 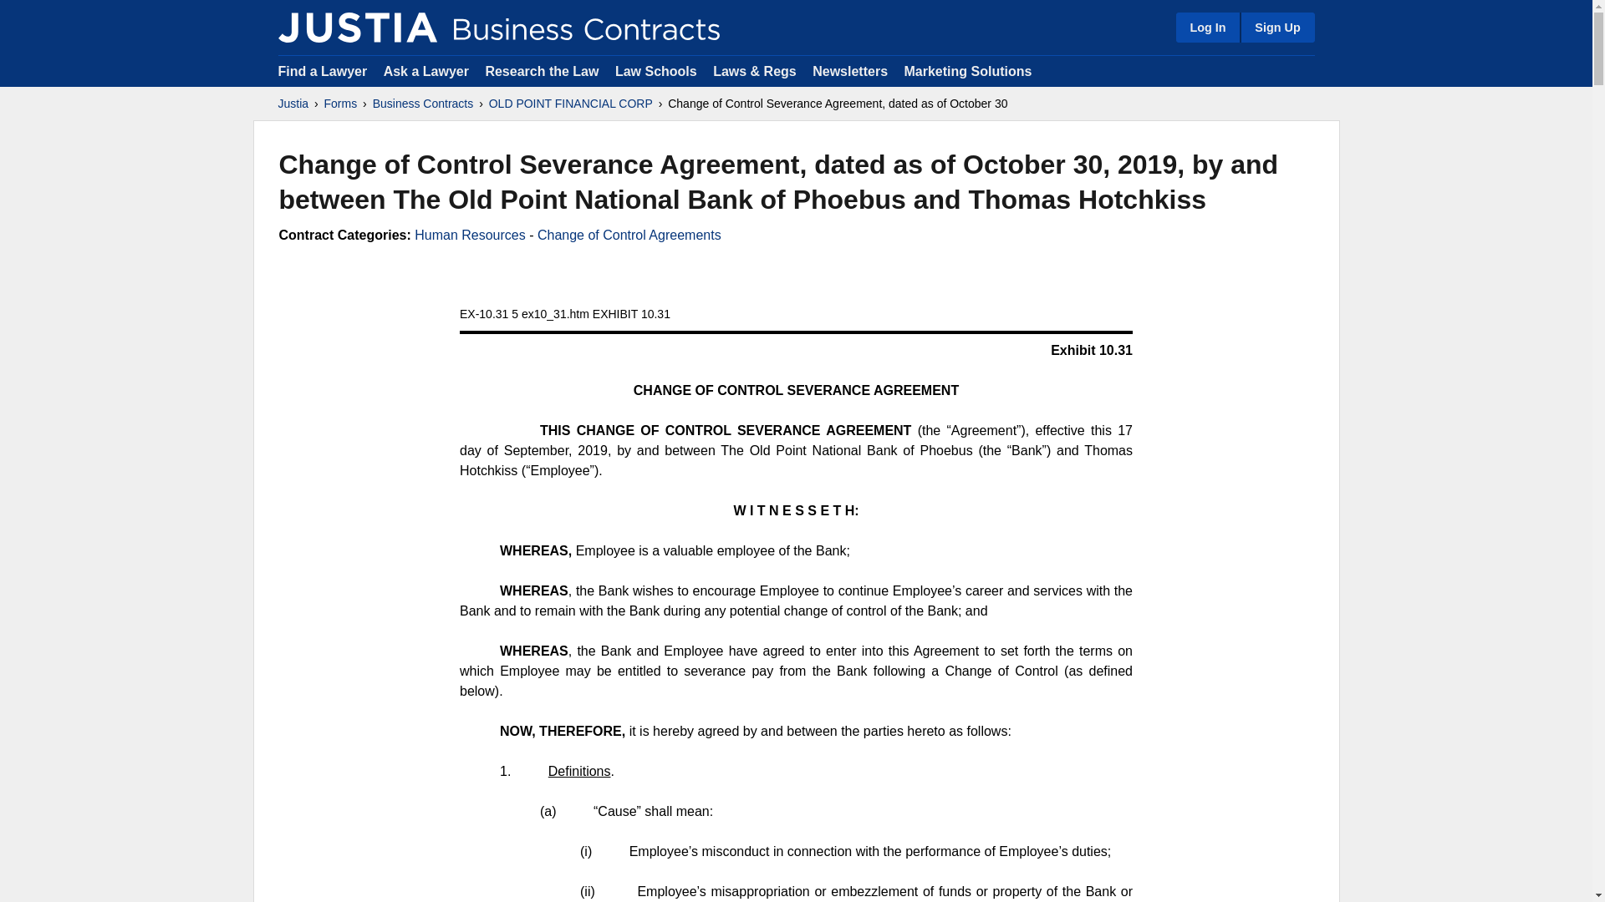 What do you see at coordinates (1207, 27) in the screenshot?
I see `Log In` at bounding box center [1207, 27].